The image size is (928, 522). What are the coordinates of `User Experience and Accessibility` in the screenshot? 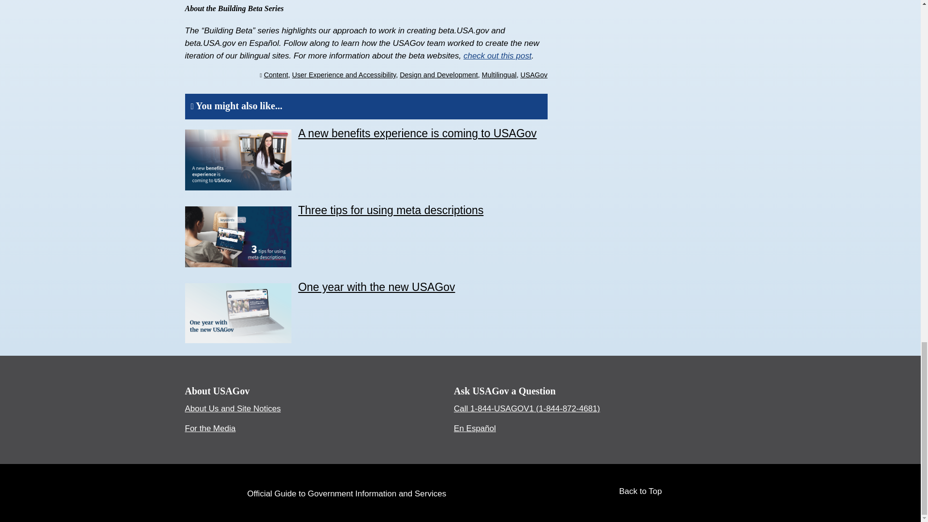 It's located at (344, 74).